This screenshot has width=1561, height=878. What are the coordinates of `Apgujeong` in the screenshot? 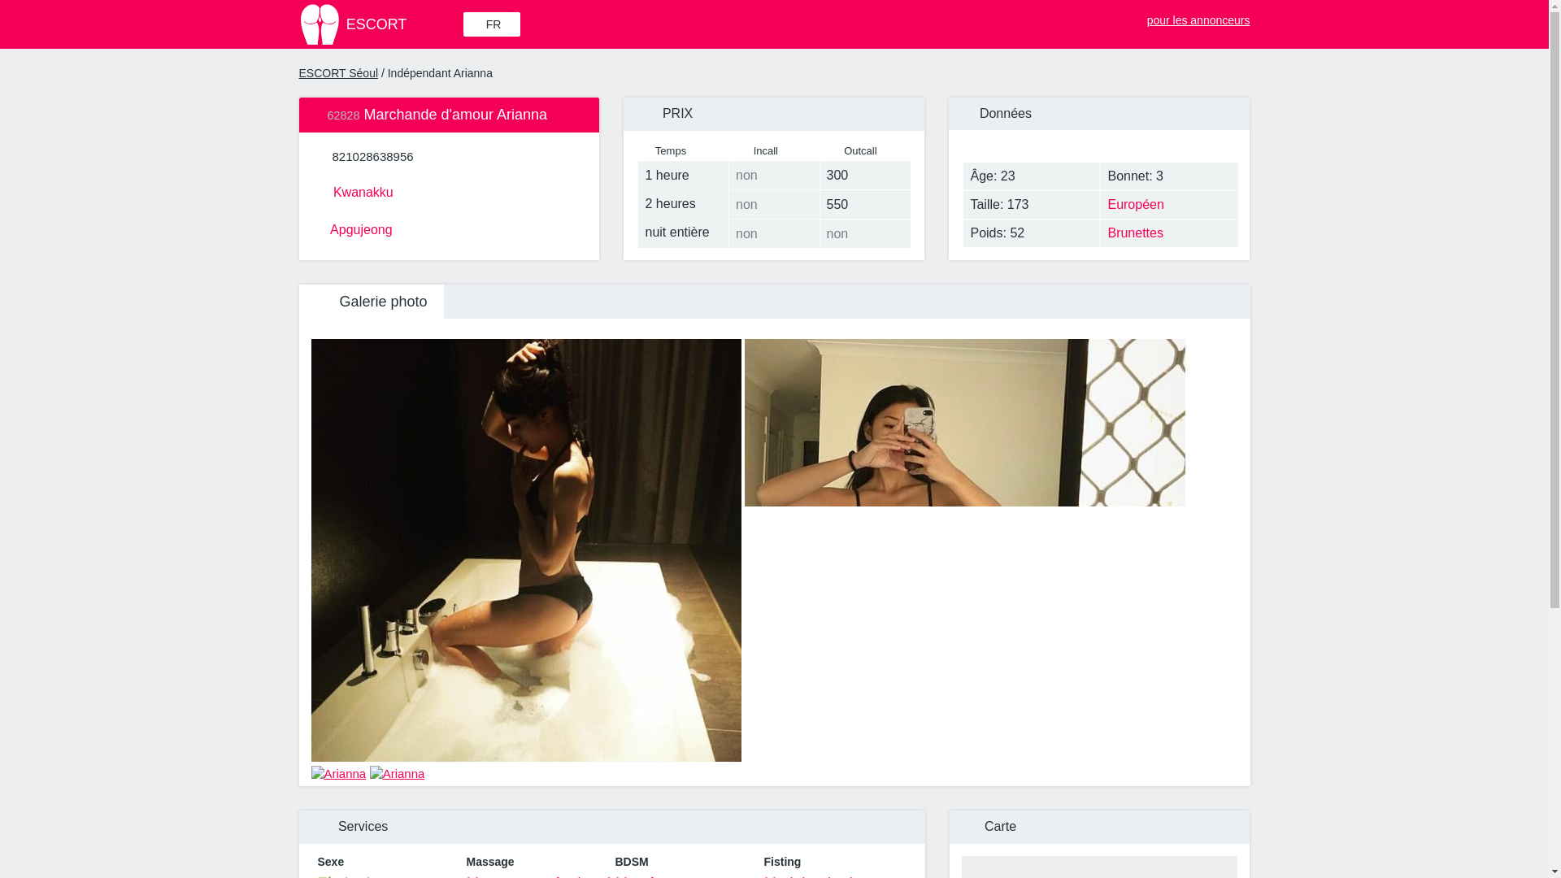 It's located at (449, 228).